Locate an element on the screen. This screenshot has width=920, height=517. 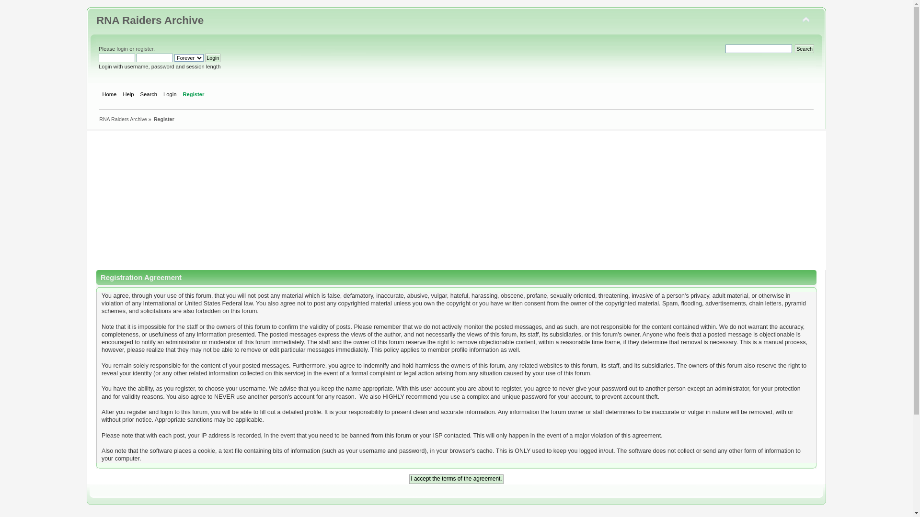
Search is located at coordinates (149, 95).